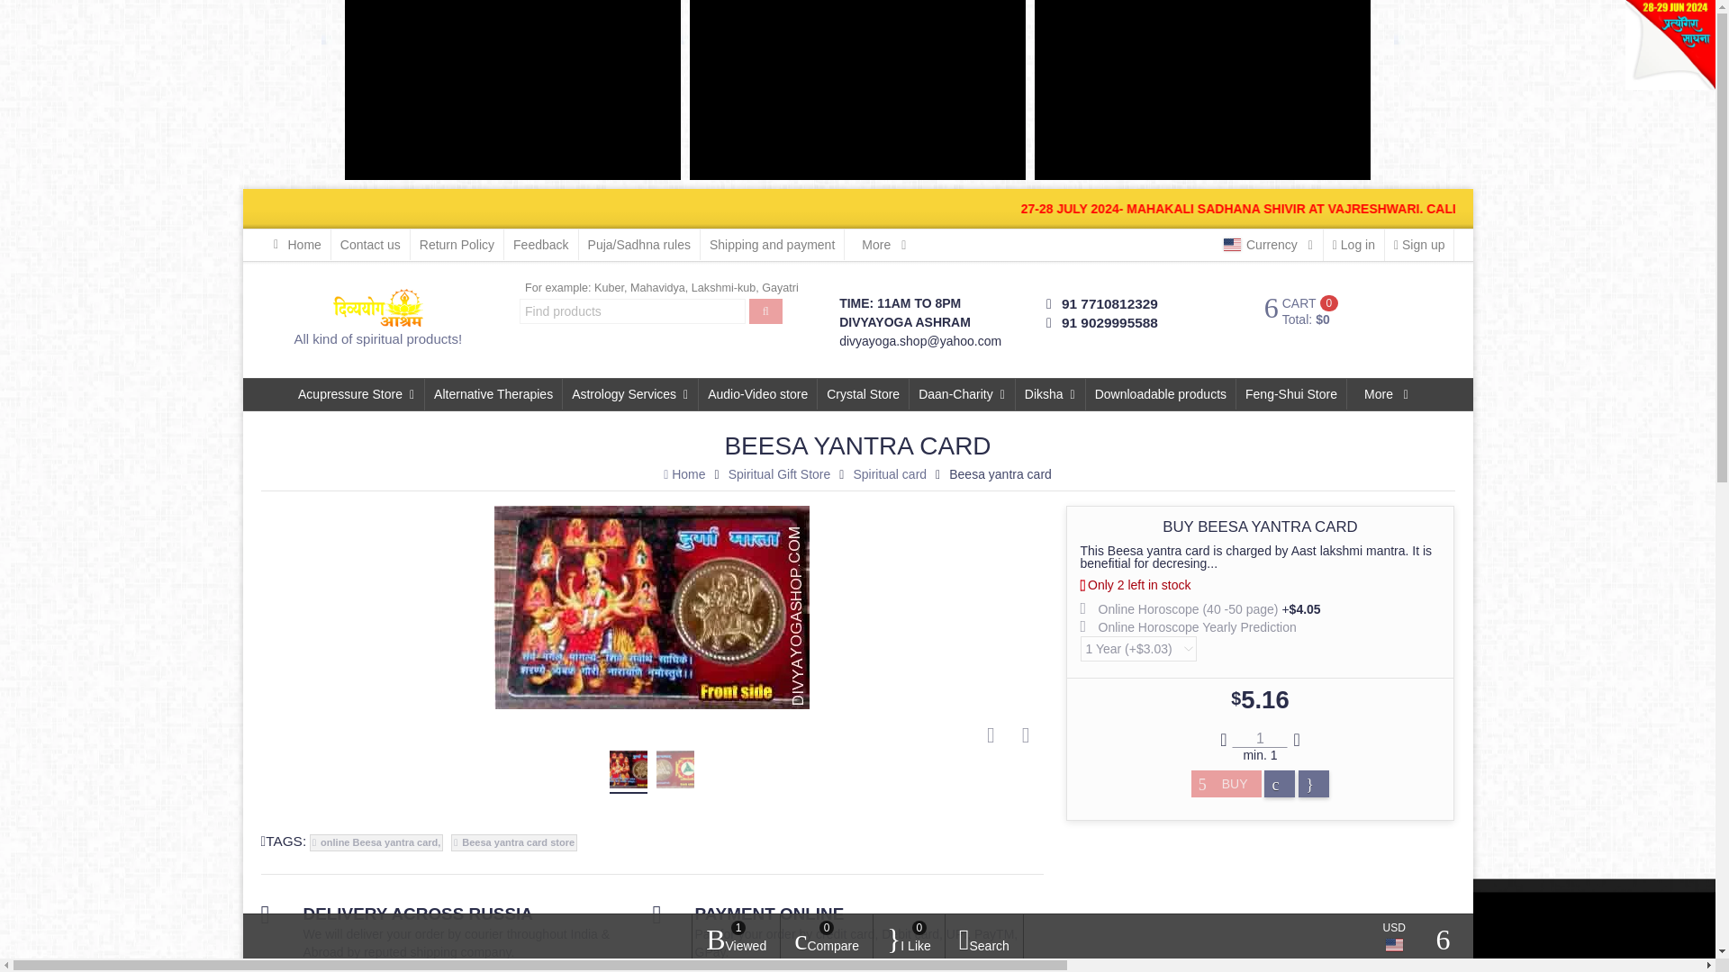 Image resolution: width=1729 pixels, height=972 pixels. What do you see at coordinates (1259, 738) in the screenshot?
I see `1` at bounding box center [1259, 738].